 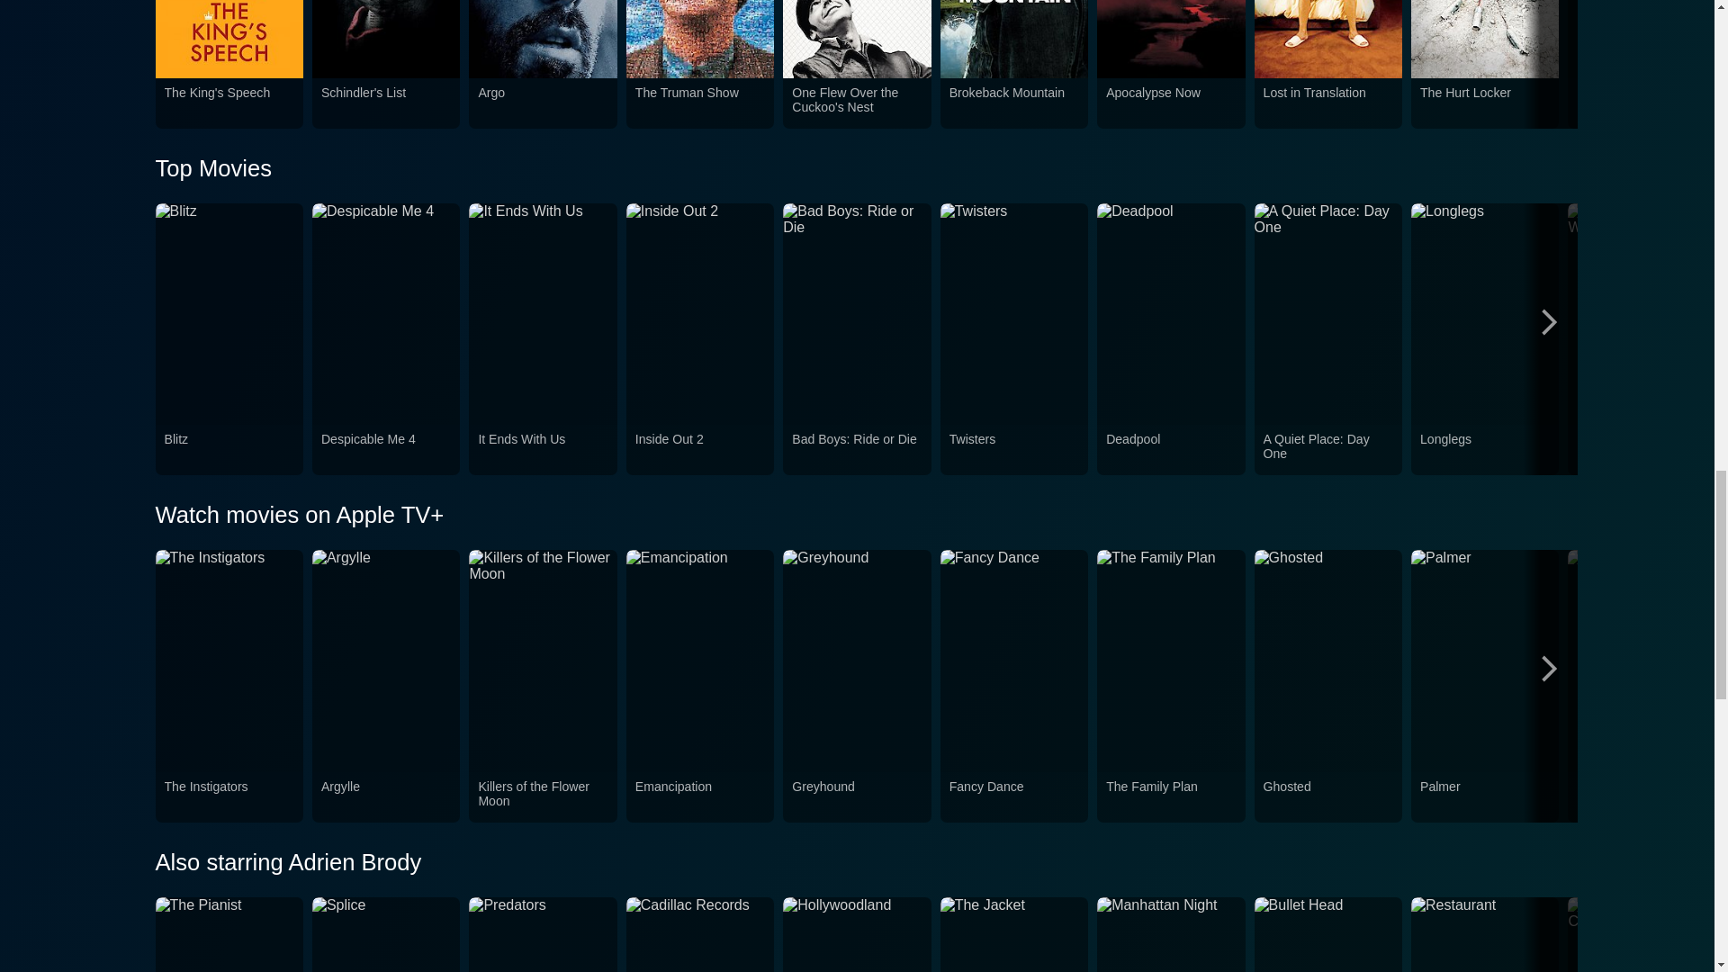 What do you see at coordinates (1170, 103) in the screenshot?
I see `Apocalypse Now` at bounding box center [1170, 103].